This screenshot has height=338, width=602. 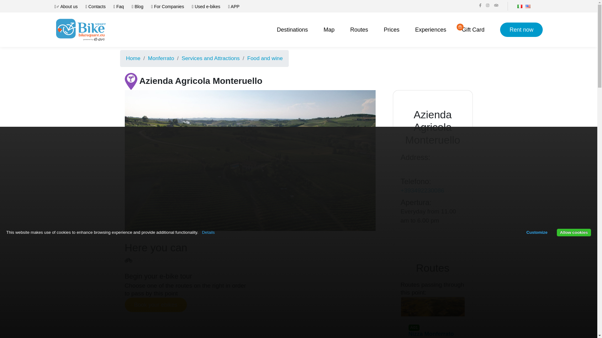 What do you see at coordinates (521, 29) in the screenshot?
I see `Rent now` at bounding box center [521, 29].